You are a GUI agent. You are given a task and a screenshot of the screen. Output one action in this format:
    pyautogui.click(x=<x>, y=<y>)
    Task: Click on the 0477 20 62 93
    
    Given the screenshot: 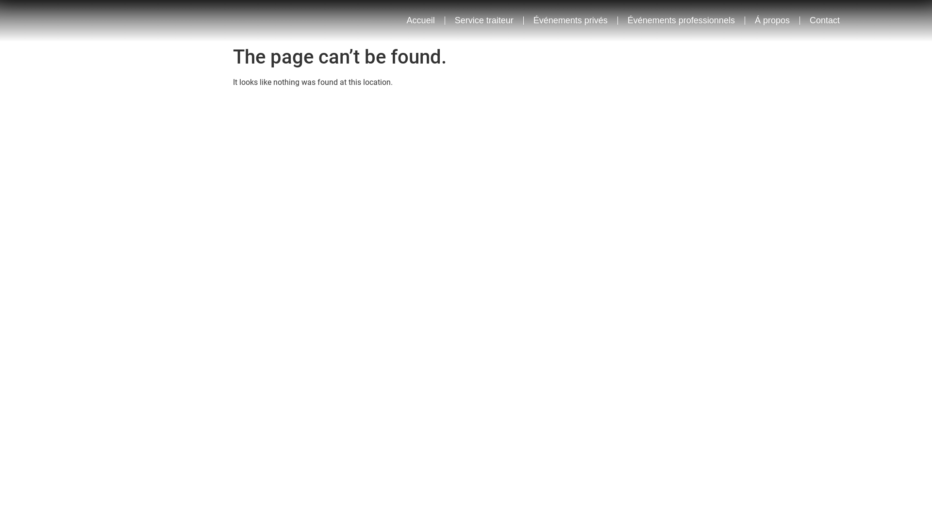 What is the action you would take?
    pyautogui.click(x=370, y=213)
    